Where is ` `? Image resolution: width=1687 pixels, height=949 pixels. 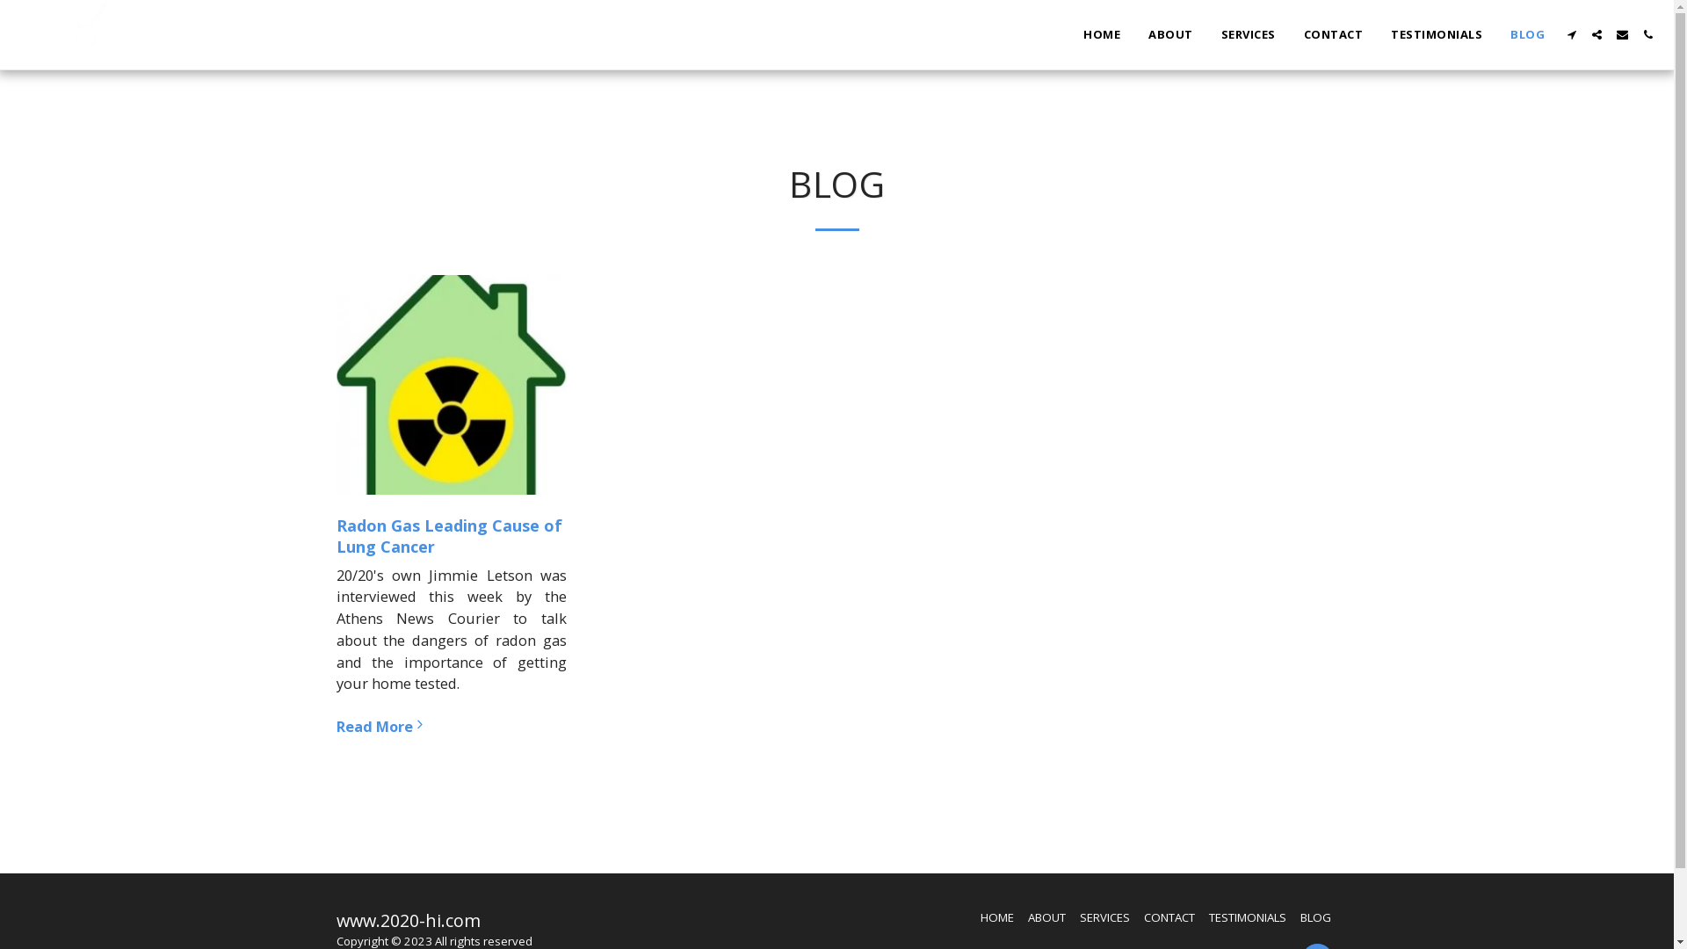
  is located at coordinates (1571, 35).